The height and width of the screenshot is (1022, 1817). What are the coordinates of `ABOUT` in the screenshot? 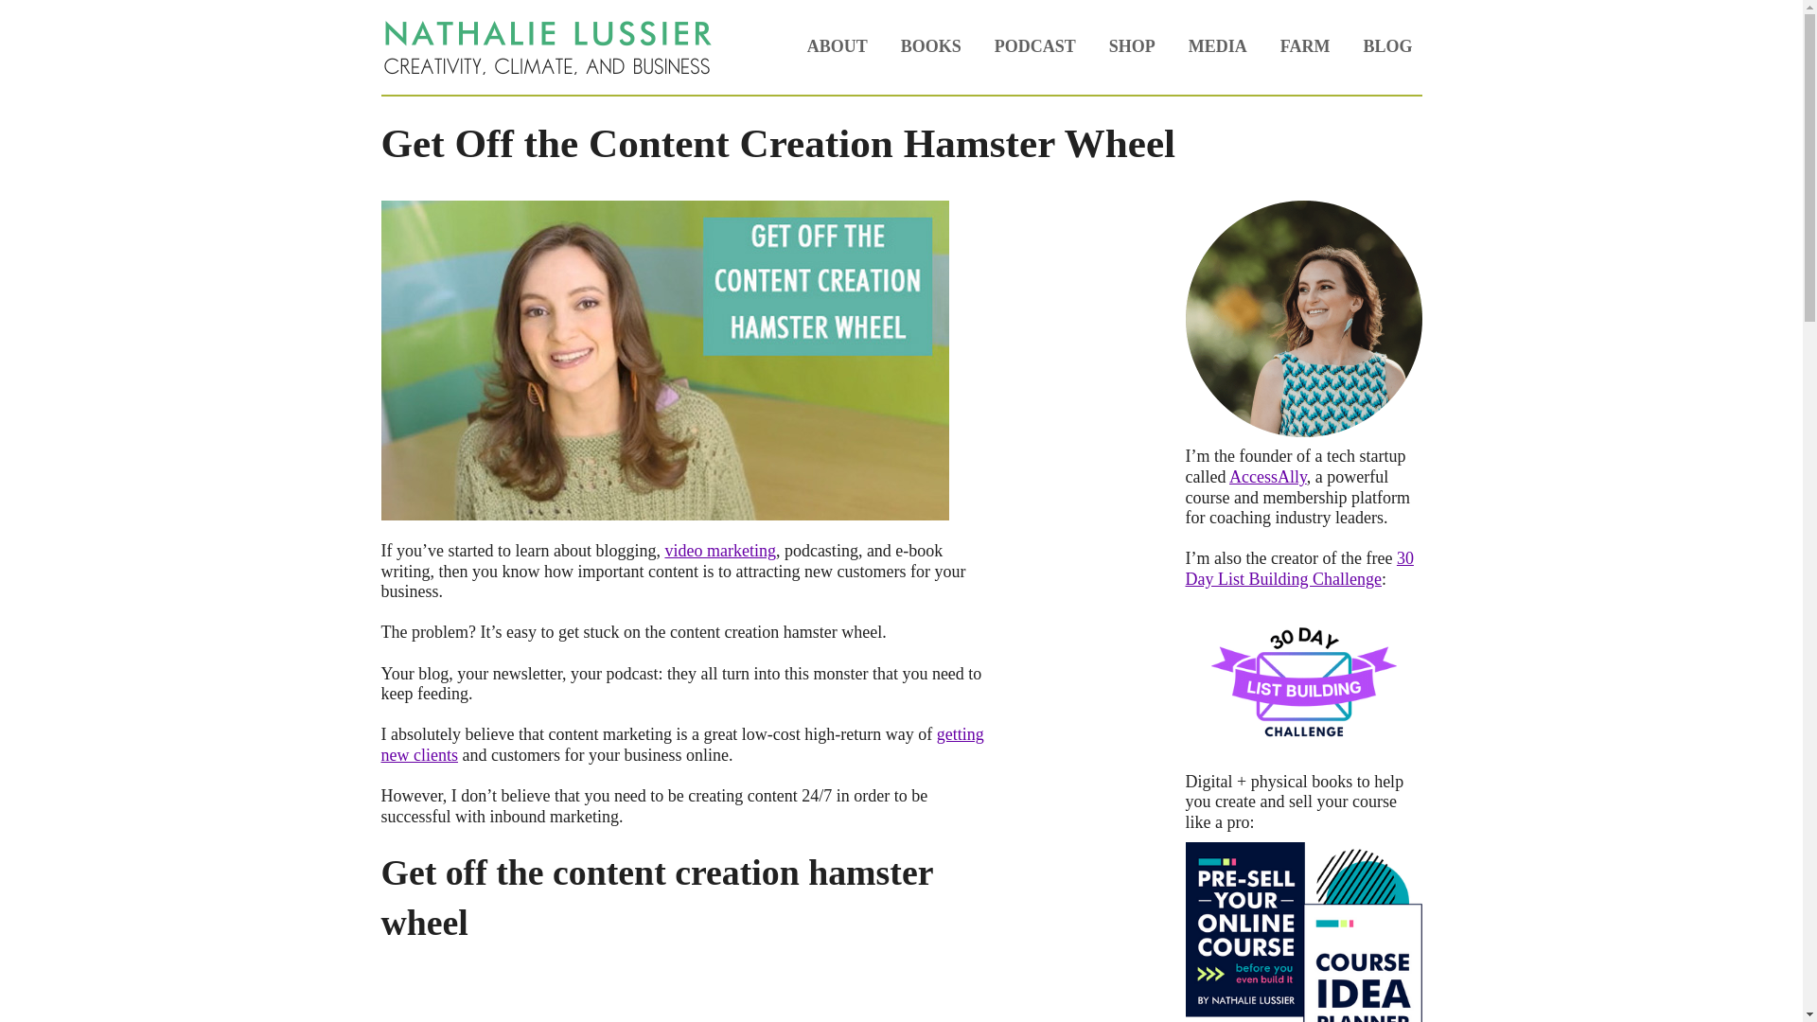 It's located at (837, 47).